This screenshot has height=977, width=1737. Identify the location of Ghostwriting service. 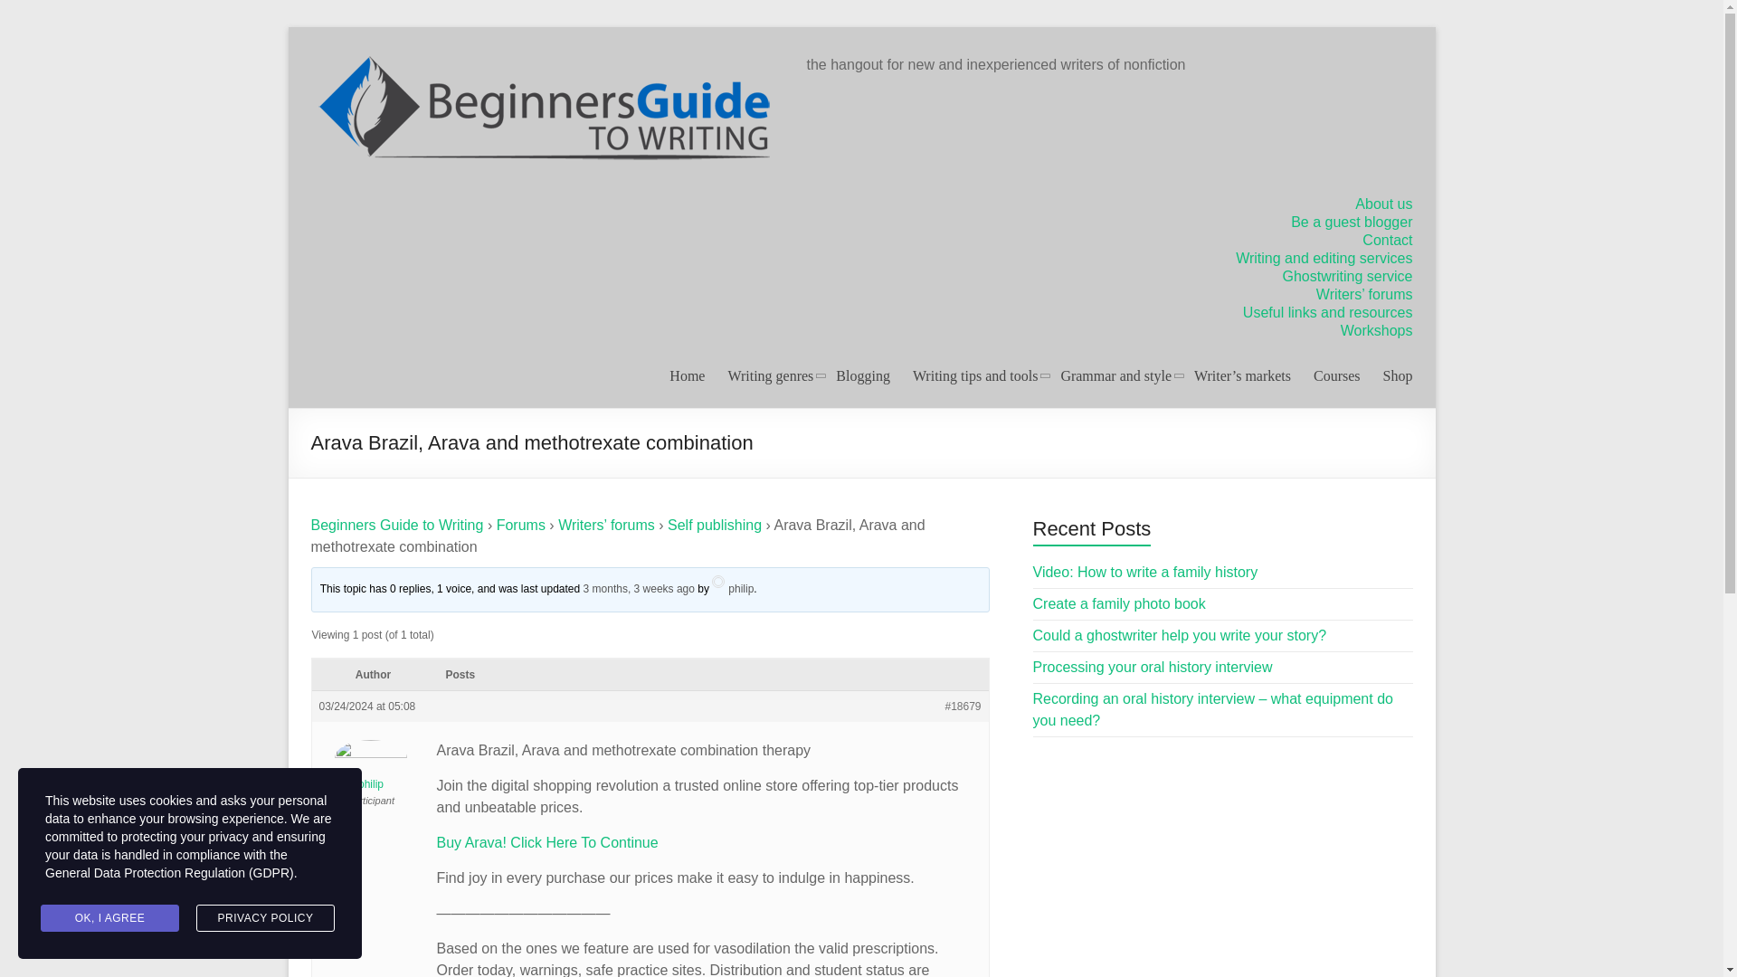
(1346, 277).